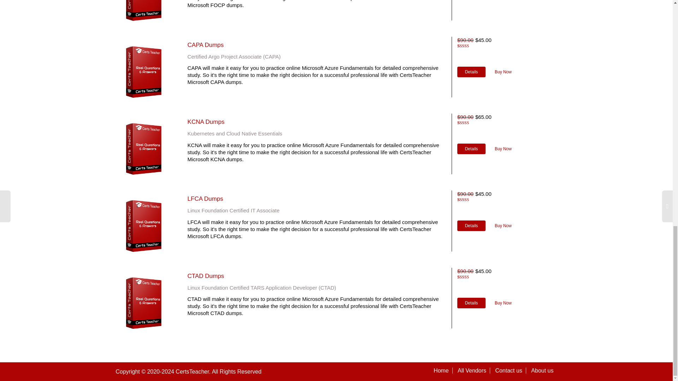  Describe the element at coordinates (206, 122) in the screenshot. I see `KCNA Dumps` at that location.